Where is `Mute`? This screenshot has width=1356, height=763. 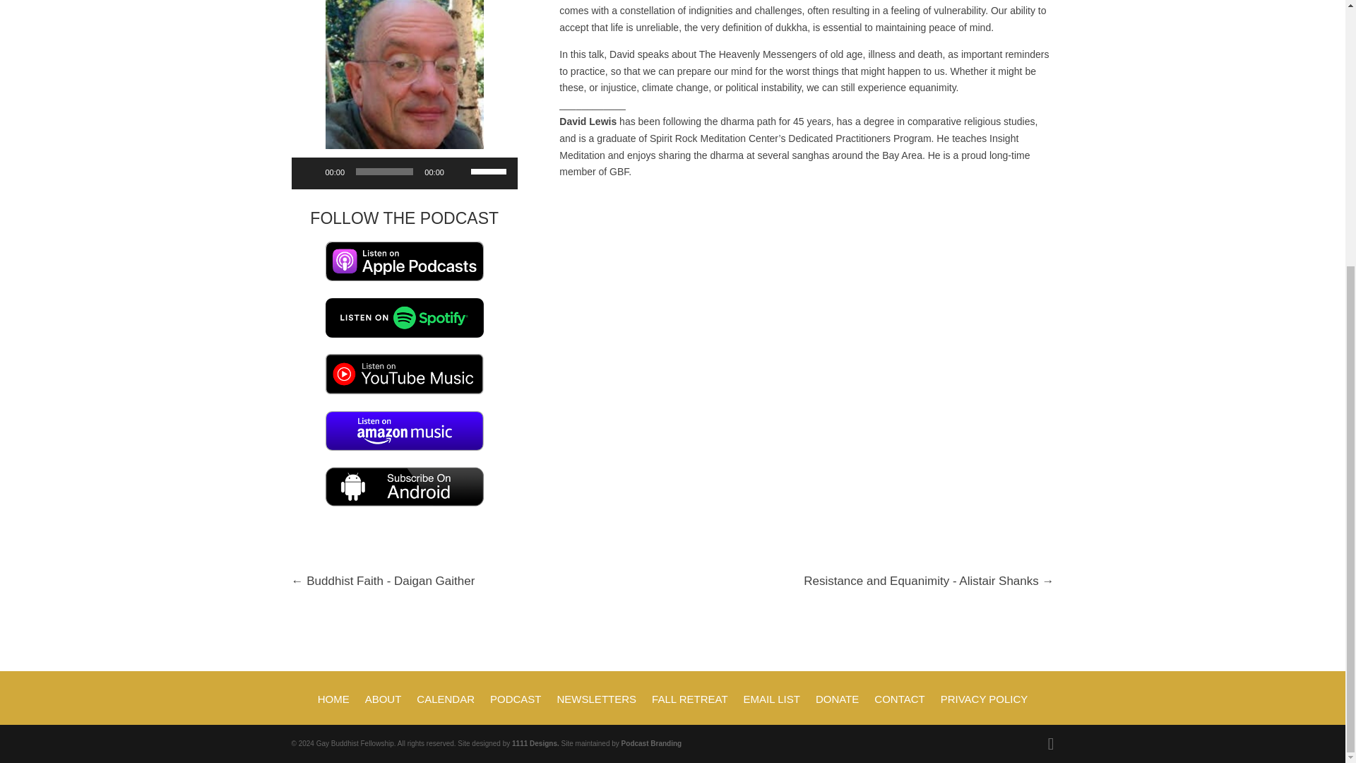 Mute is located at coordinates (459, 171).